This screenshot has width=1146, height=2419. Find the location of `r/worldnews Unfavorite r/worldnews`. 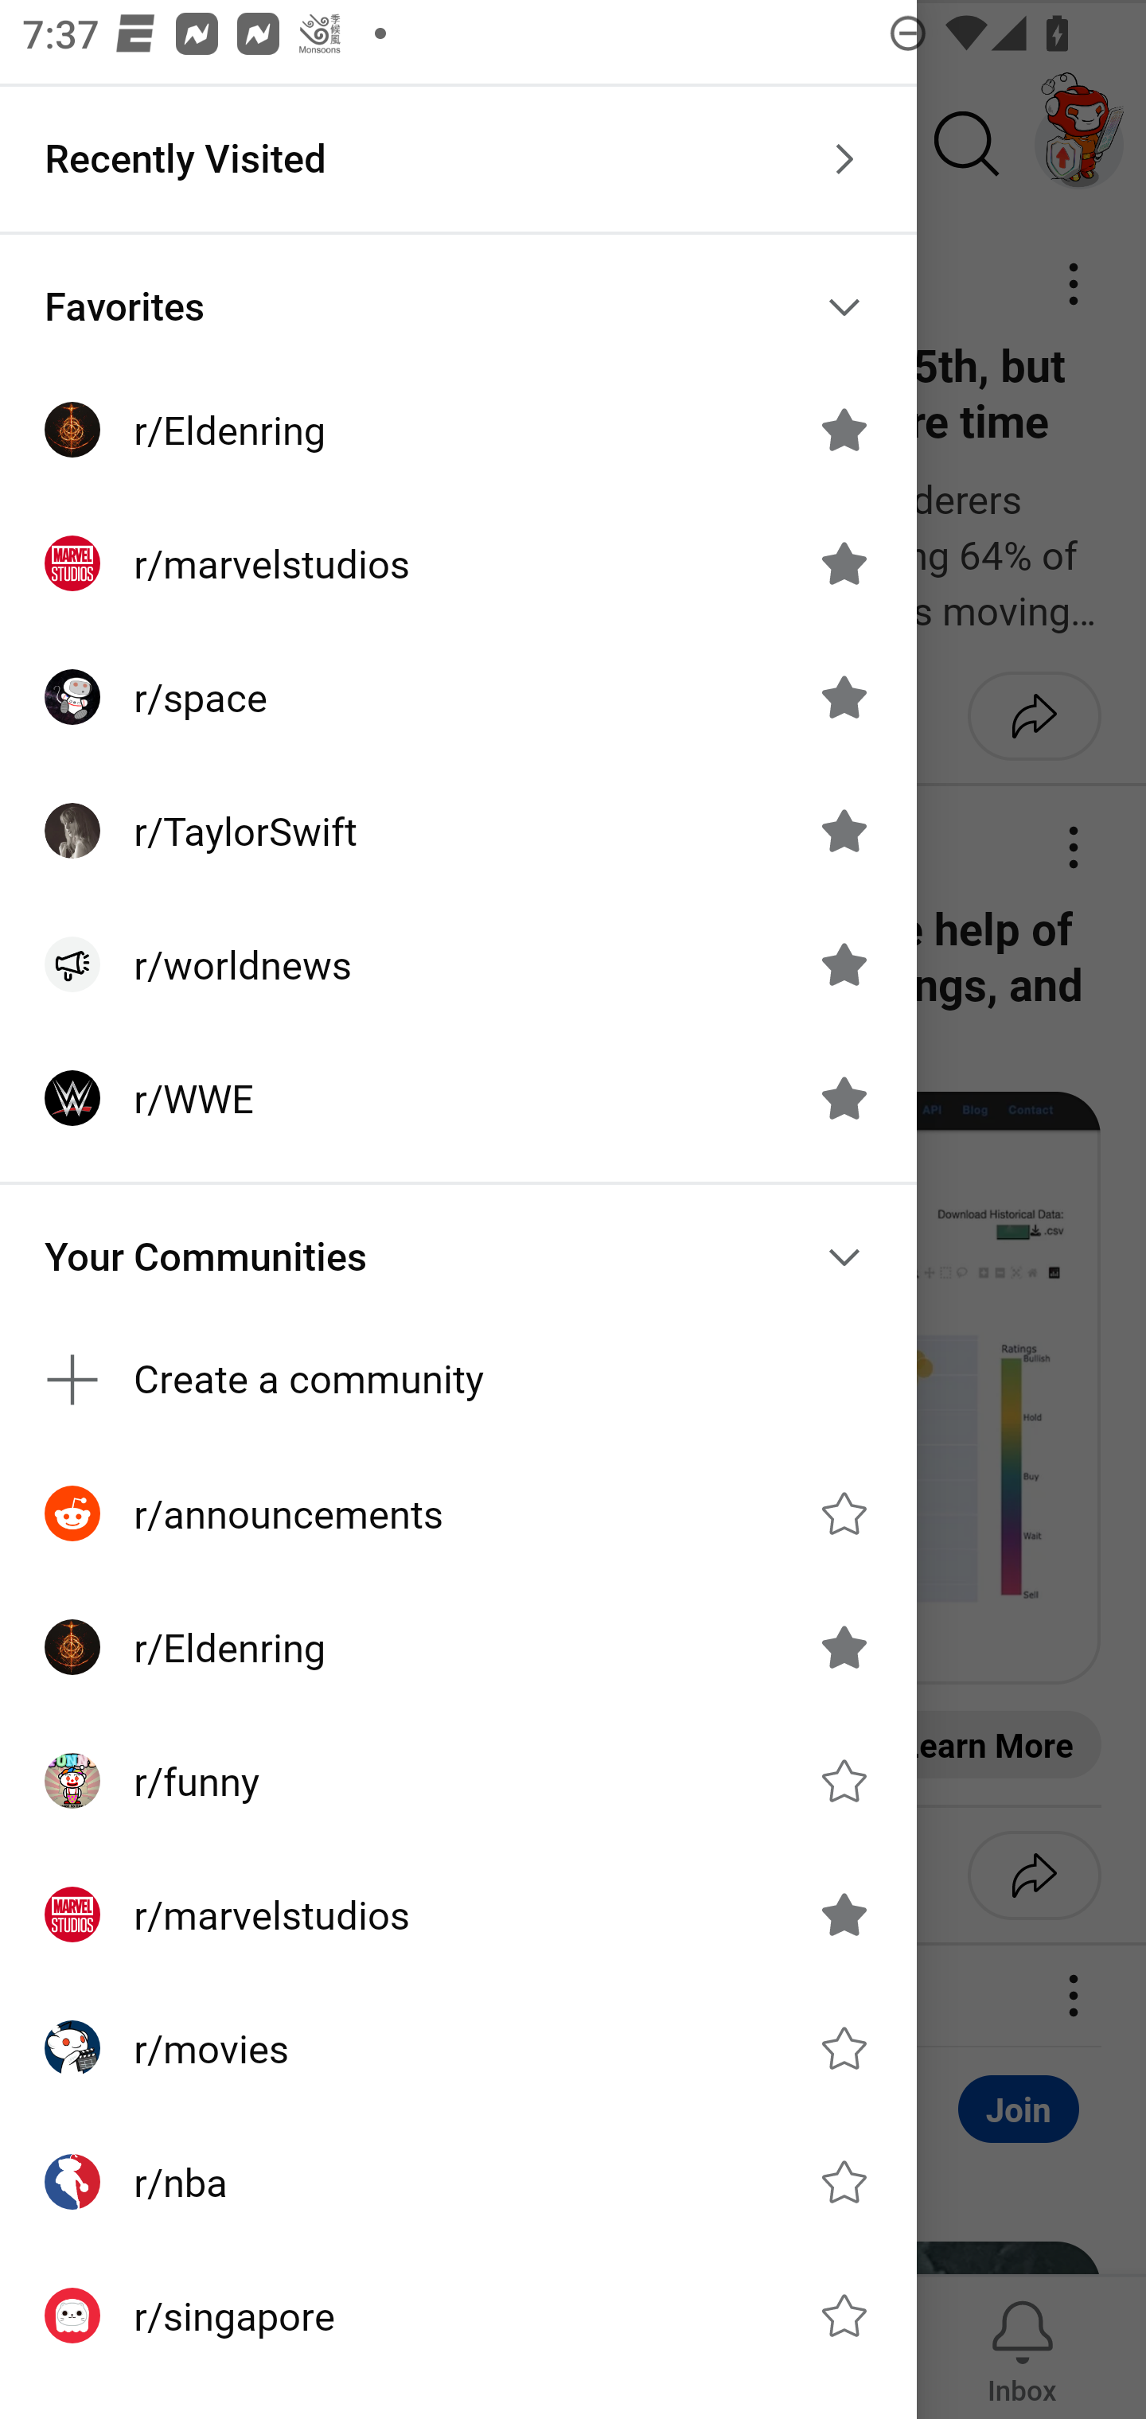

r/worldnews Unfavorite r/worldnews is located at coordinates (458, 964).